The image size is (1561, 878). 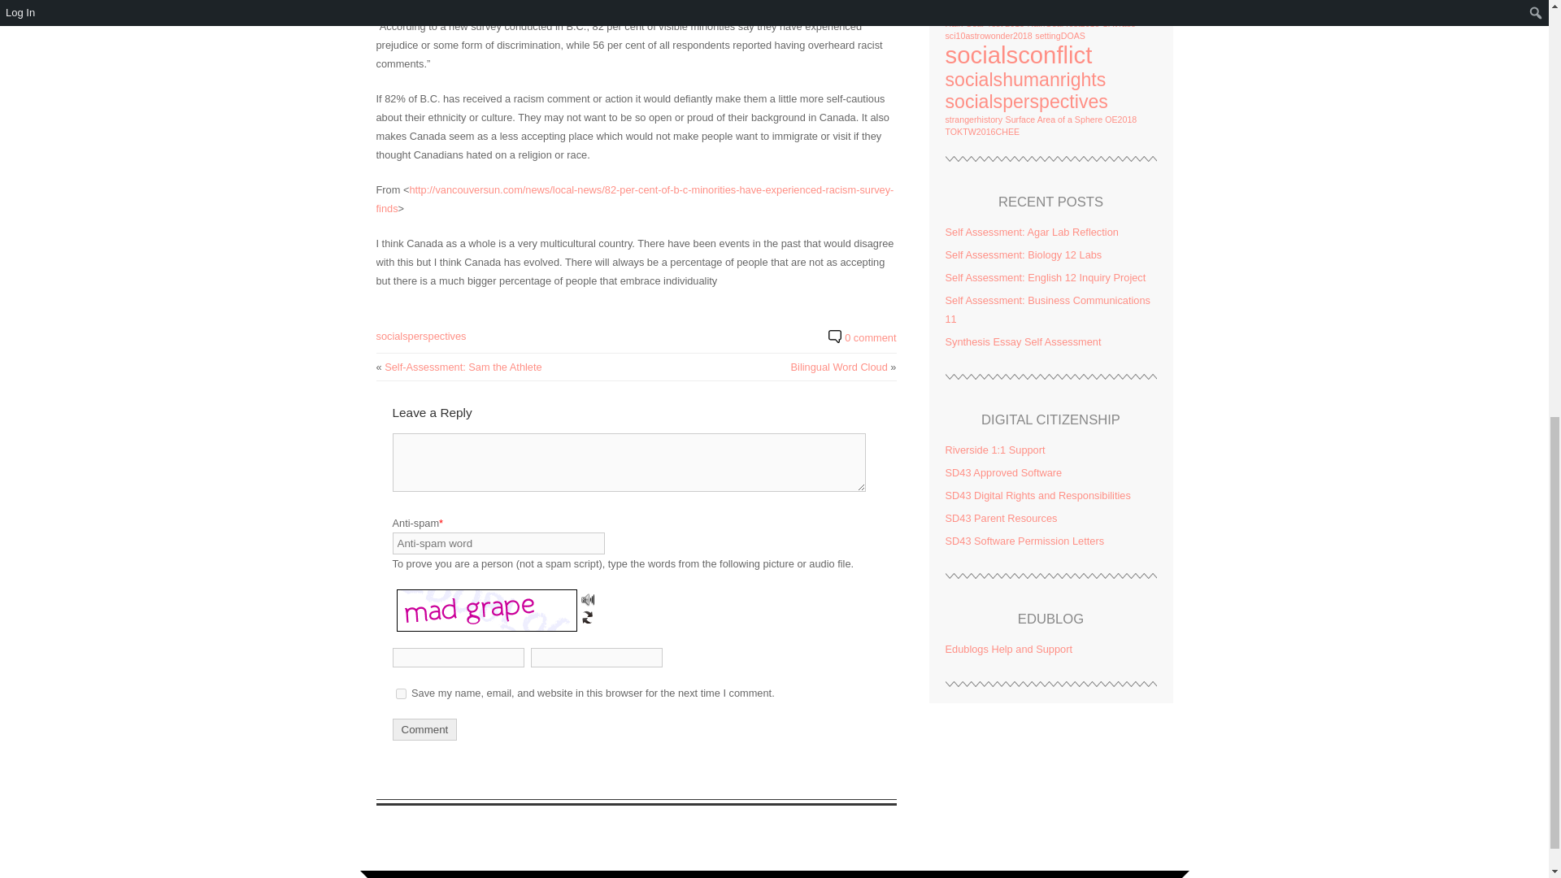 What do you see at coordinates (839, 367) in the screenshot?
I see `Bilingual Word Cloud` at bounding box center [839, 367].